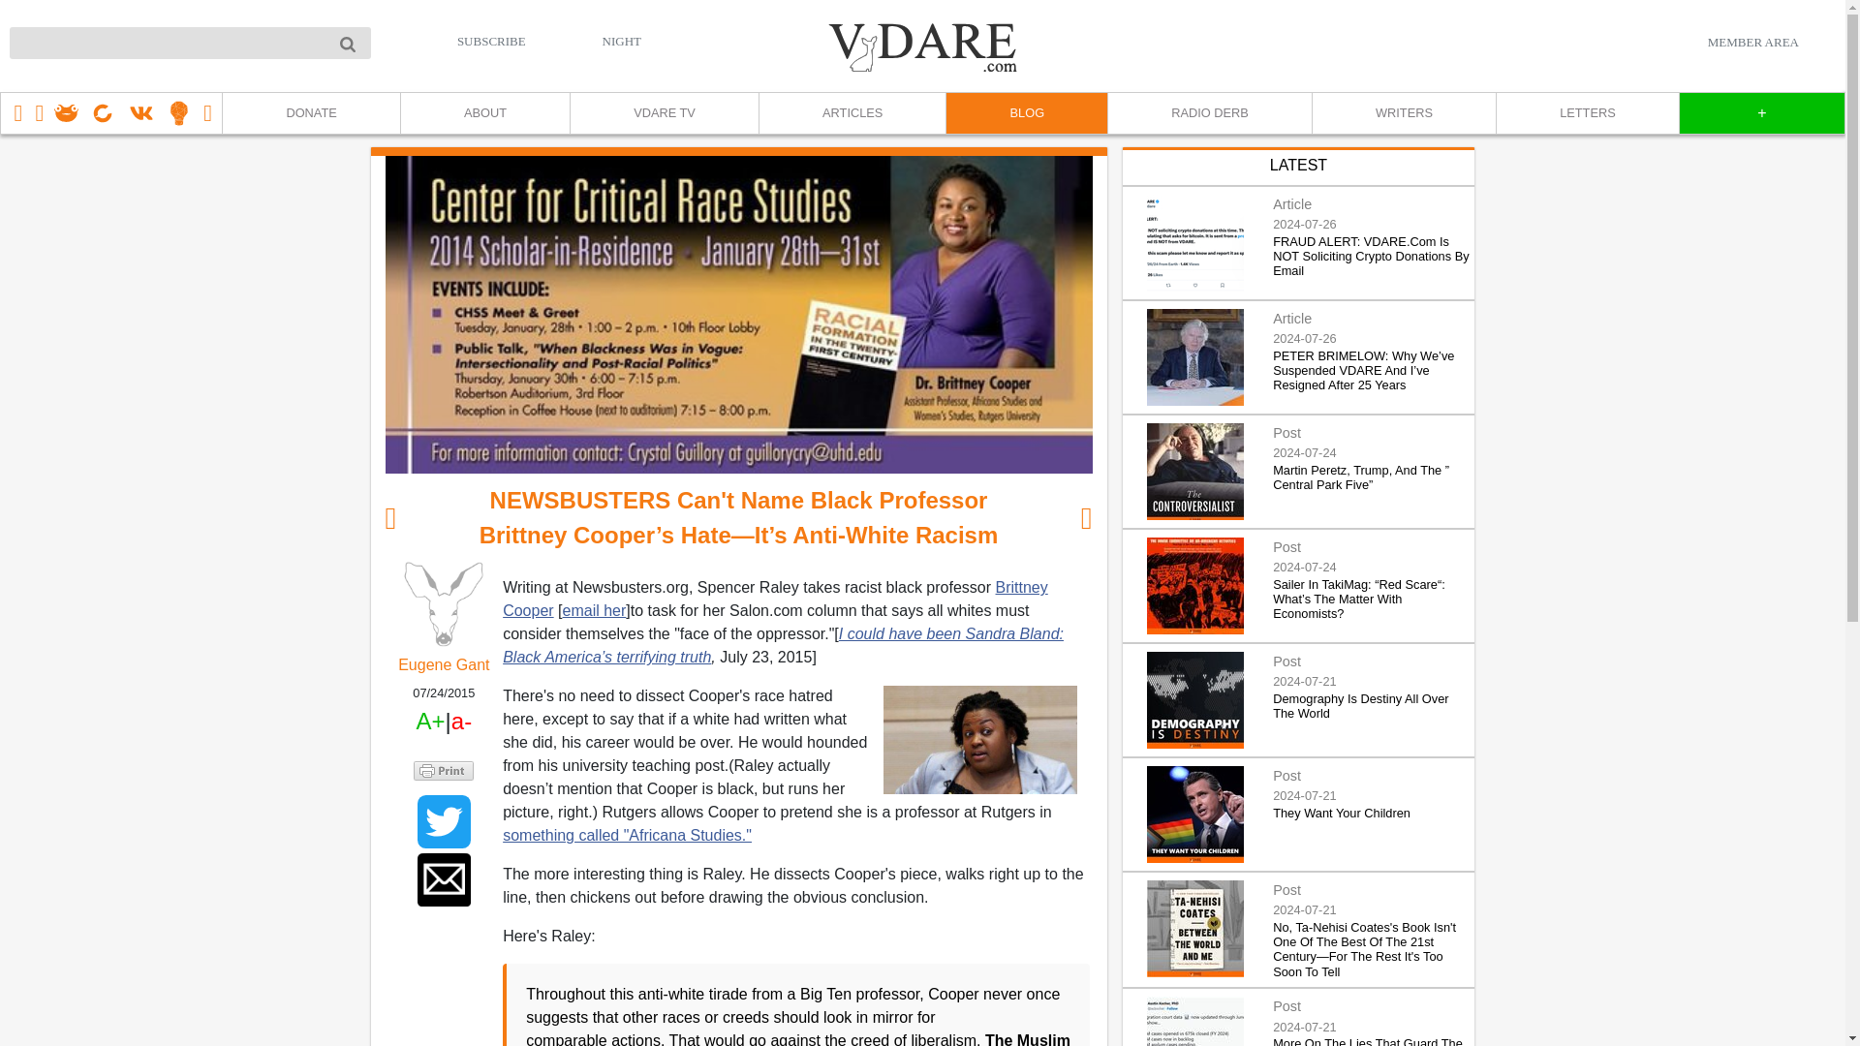  What do you see at coordinates (1025, 113) in the screenshot?
I see `BLOG` at bounding box center [1025, 113].